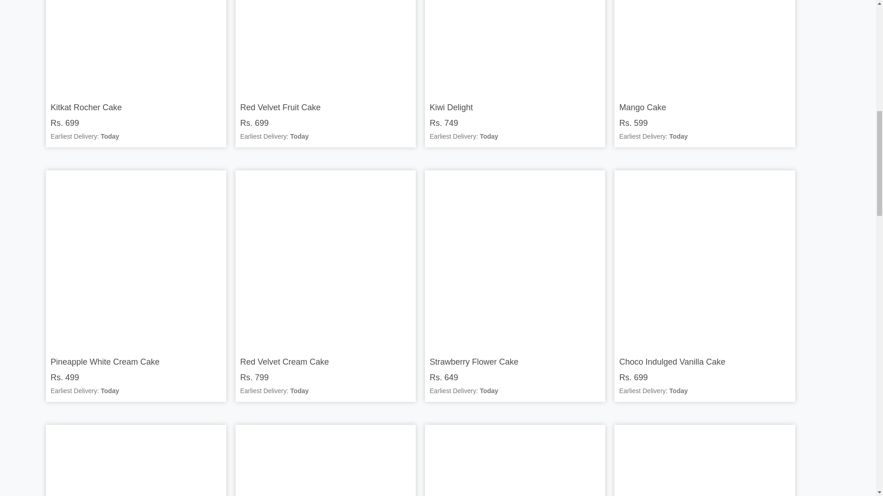  I want to click on Order Red Velvet Fruit Cake: Online Delivery Online, so click(326, 46).